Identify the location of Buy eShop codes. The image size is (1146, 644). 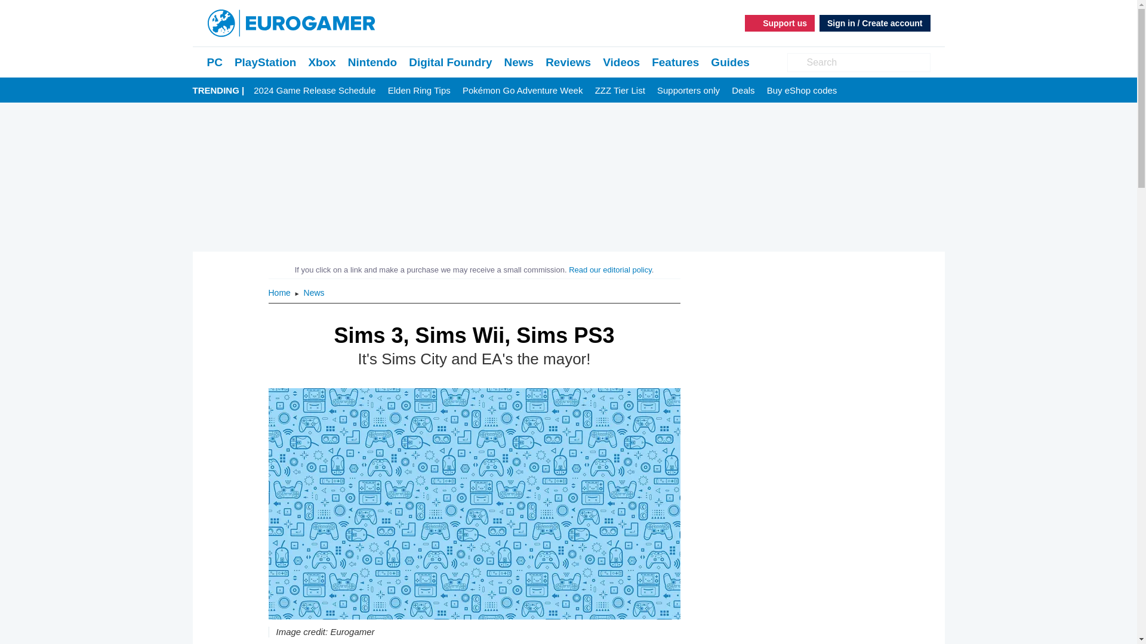
(802, 91).